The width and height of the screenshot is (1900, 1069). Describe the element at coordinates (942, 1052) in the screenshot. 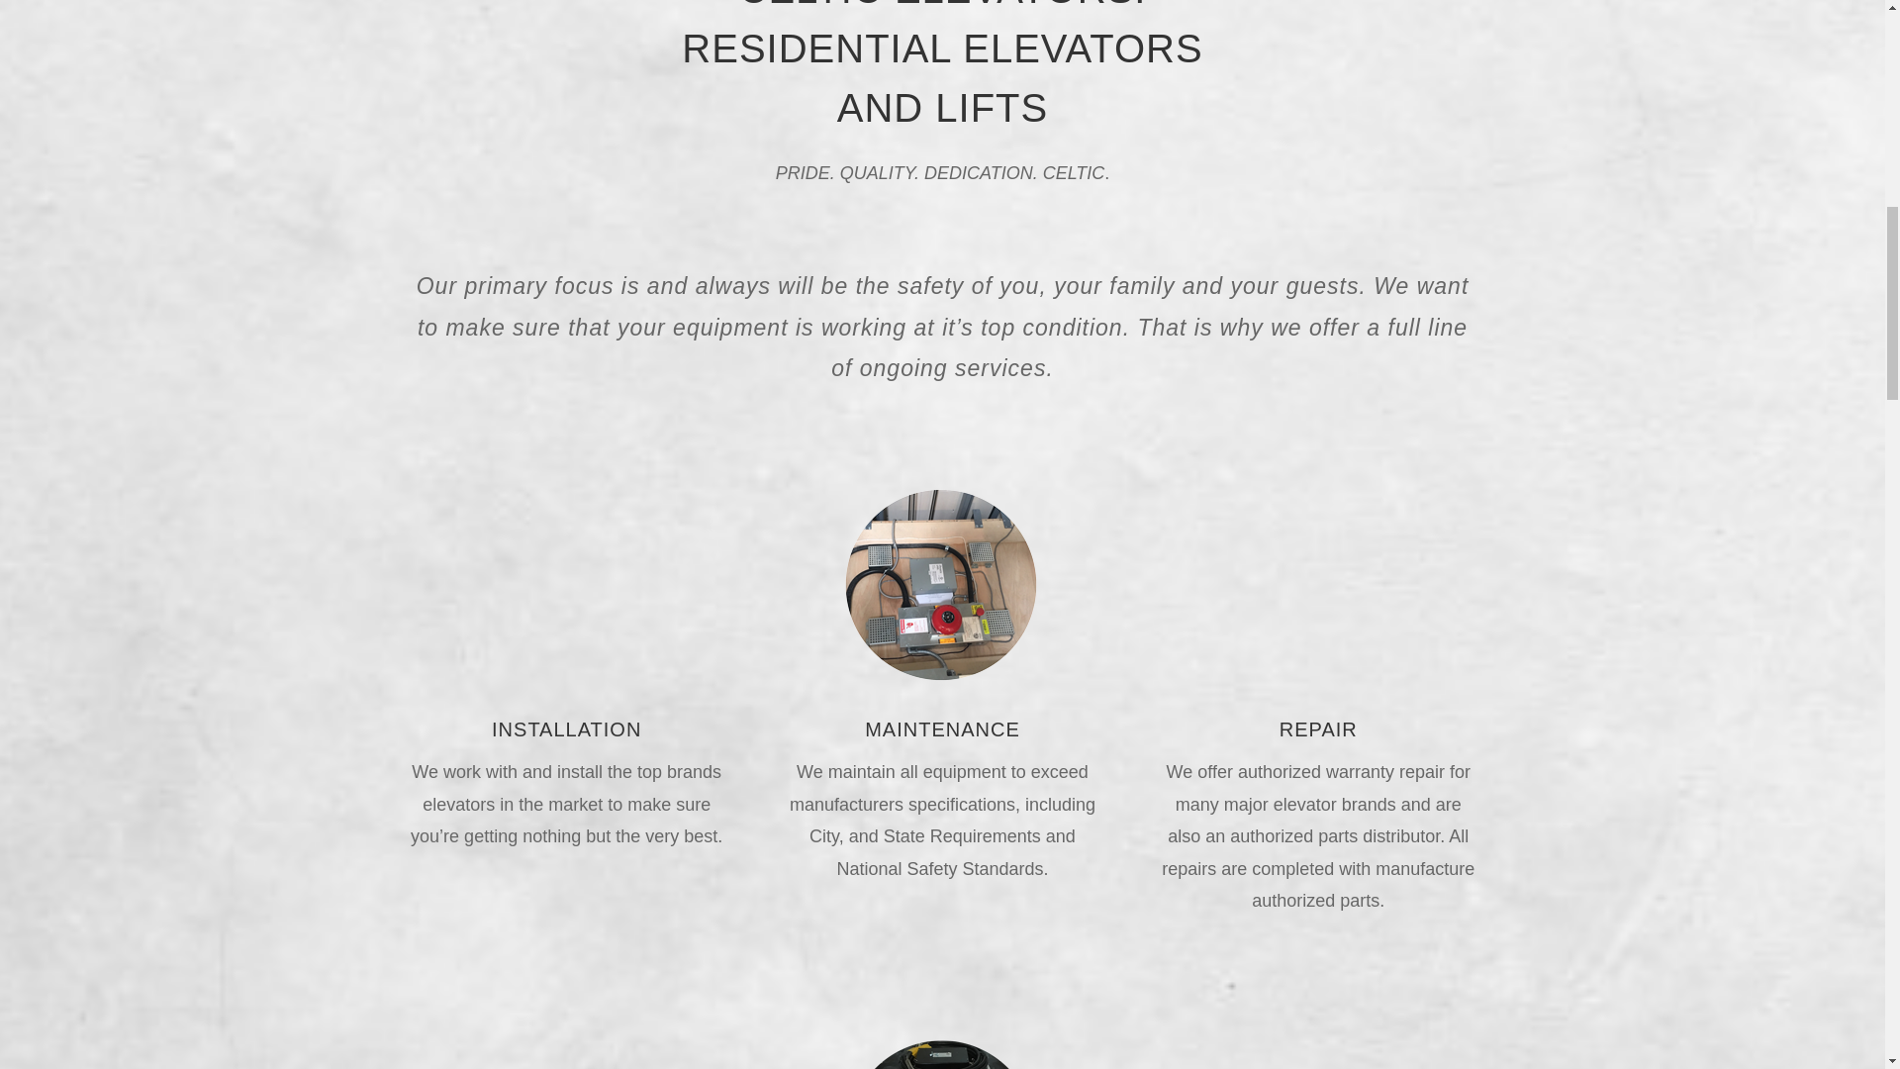

I see `Home 5` at that location.